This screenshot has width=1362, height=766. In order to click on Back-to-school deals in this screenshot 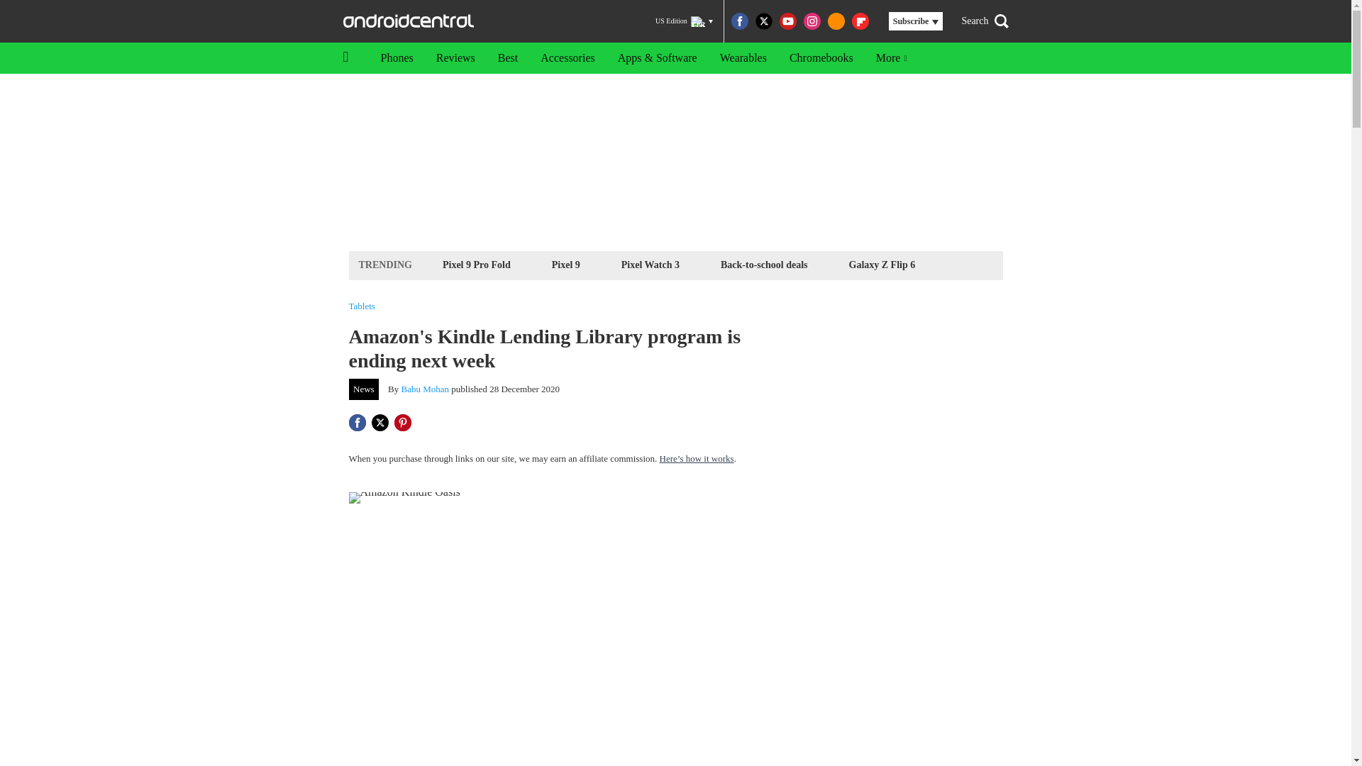, I will do `click(765, 264)`.